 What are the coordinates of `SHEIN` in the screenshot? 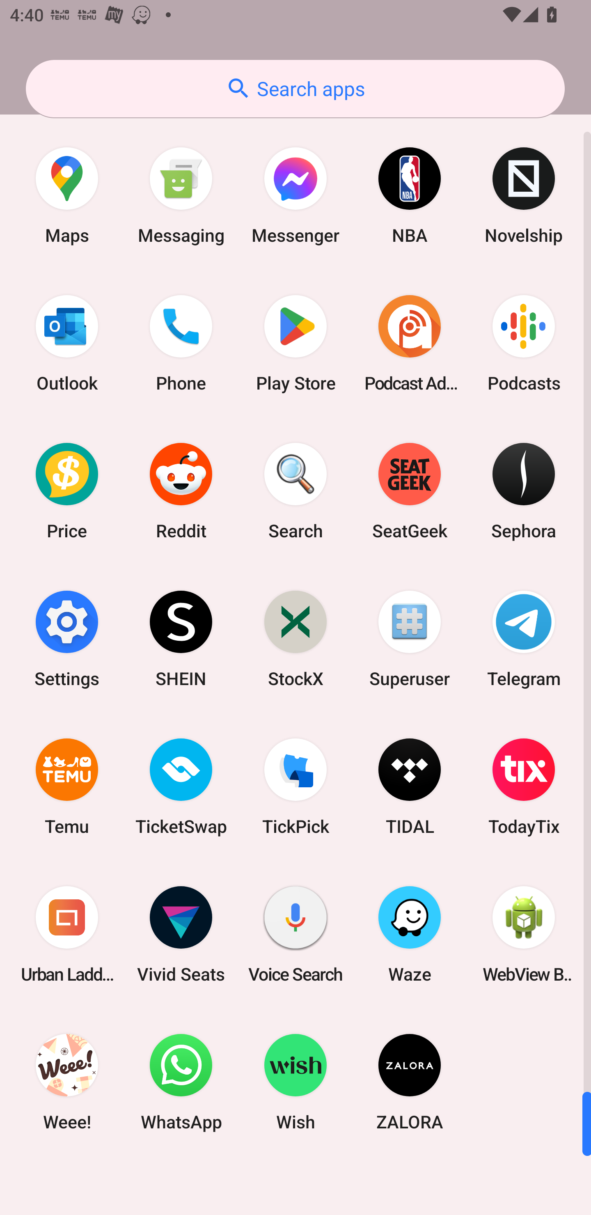 It's located at (181, 638).